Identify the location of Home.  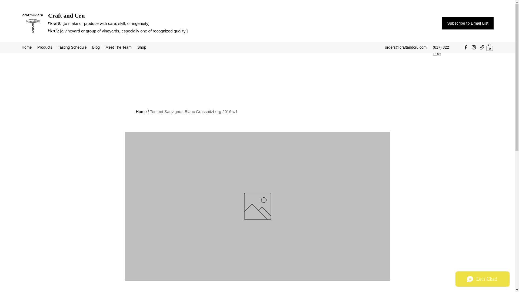
(141, 111).